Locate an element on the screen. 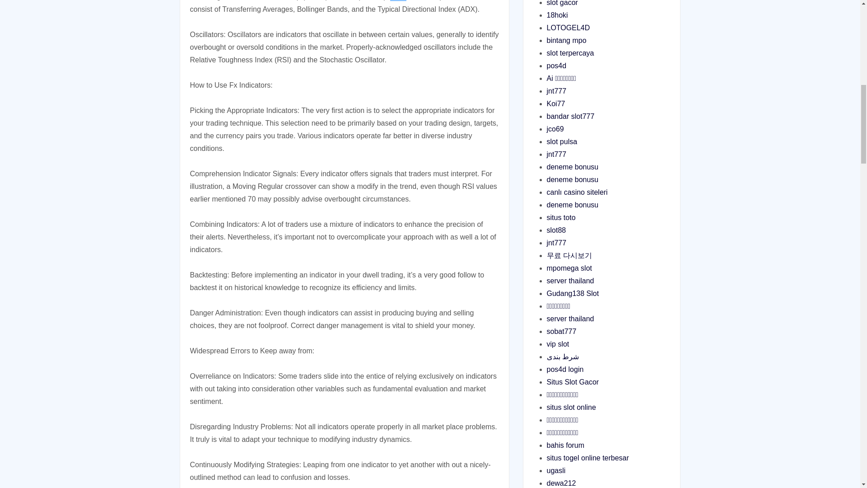  slot gacor is located at coordinates (562, 3).